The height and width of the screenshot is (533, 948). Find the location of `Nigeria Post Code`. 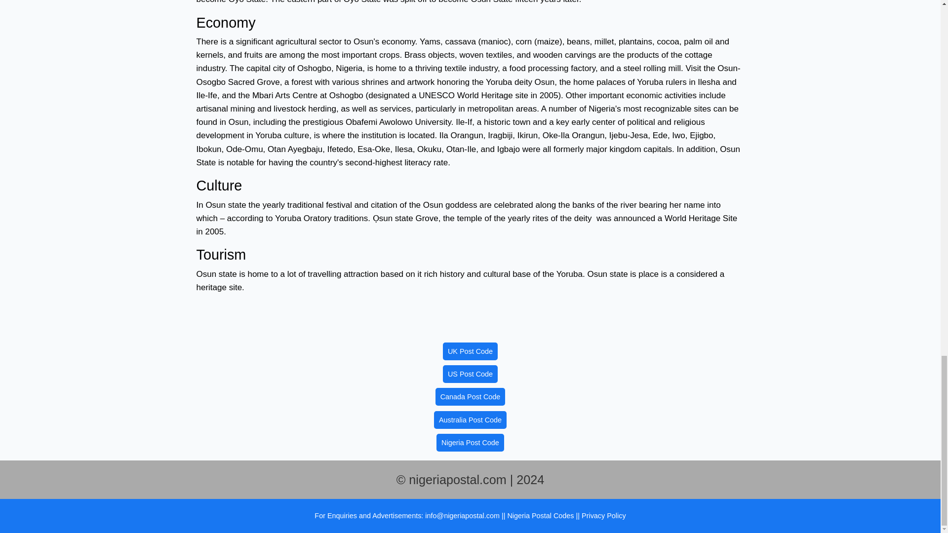

Nigeria Post Code is located at coordinates (470, 442).